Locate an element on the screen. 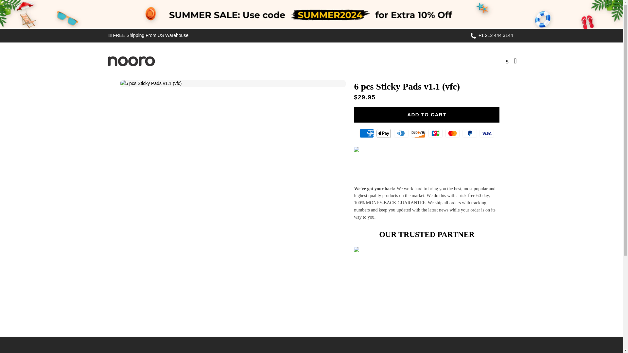  ADD TO CART is located at coordinates (427, 114).